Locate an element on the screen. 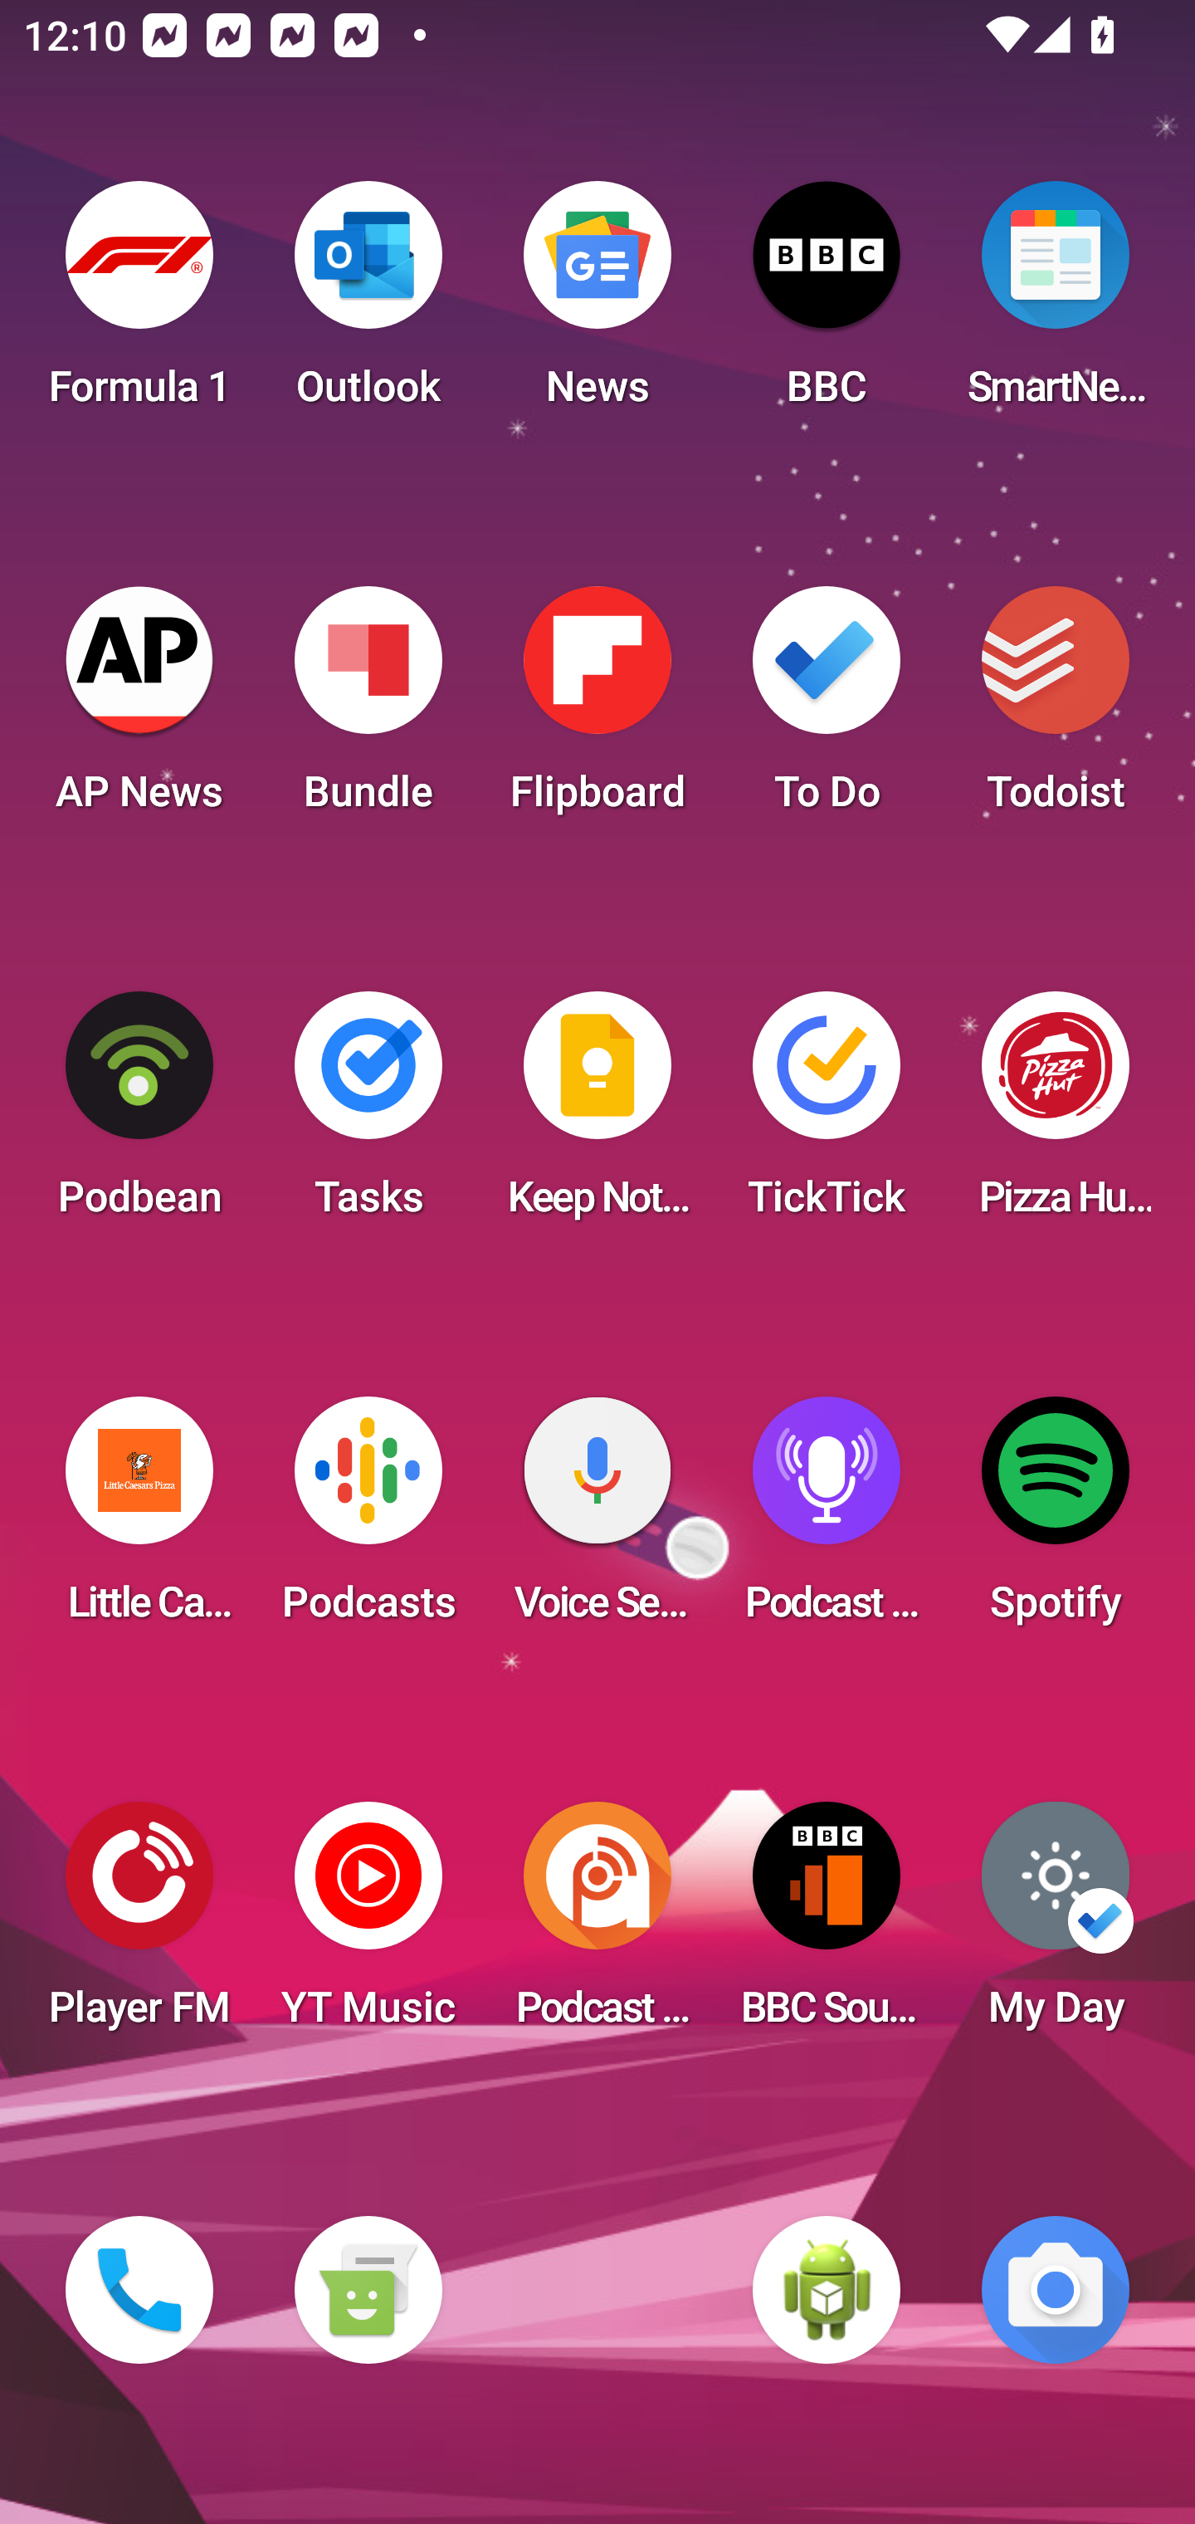 The height and width of the screenshot is (2524, 1195). Formula 1 is located at coordinates (139, 304).